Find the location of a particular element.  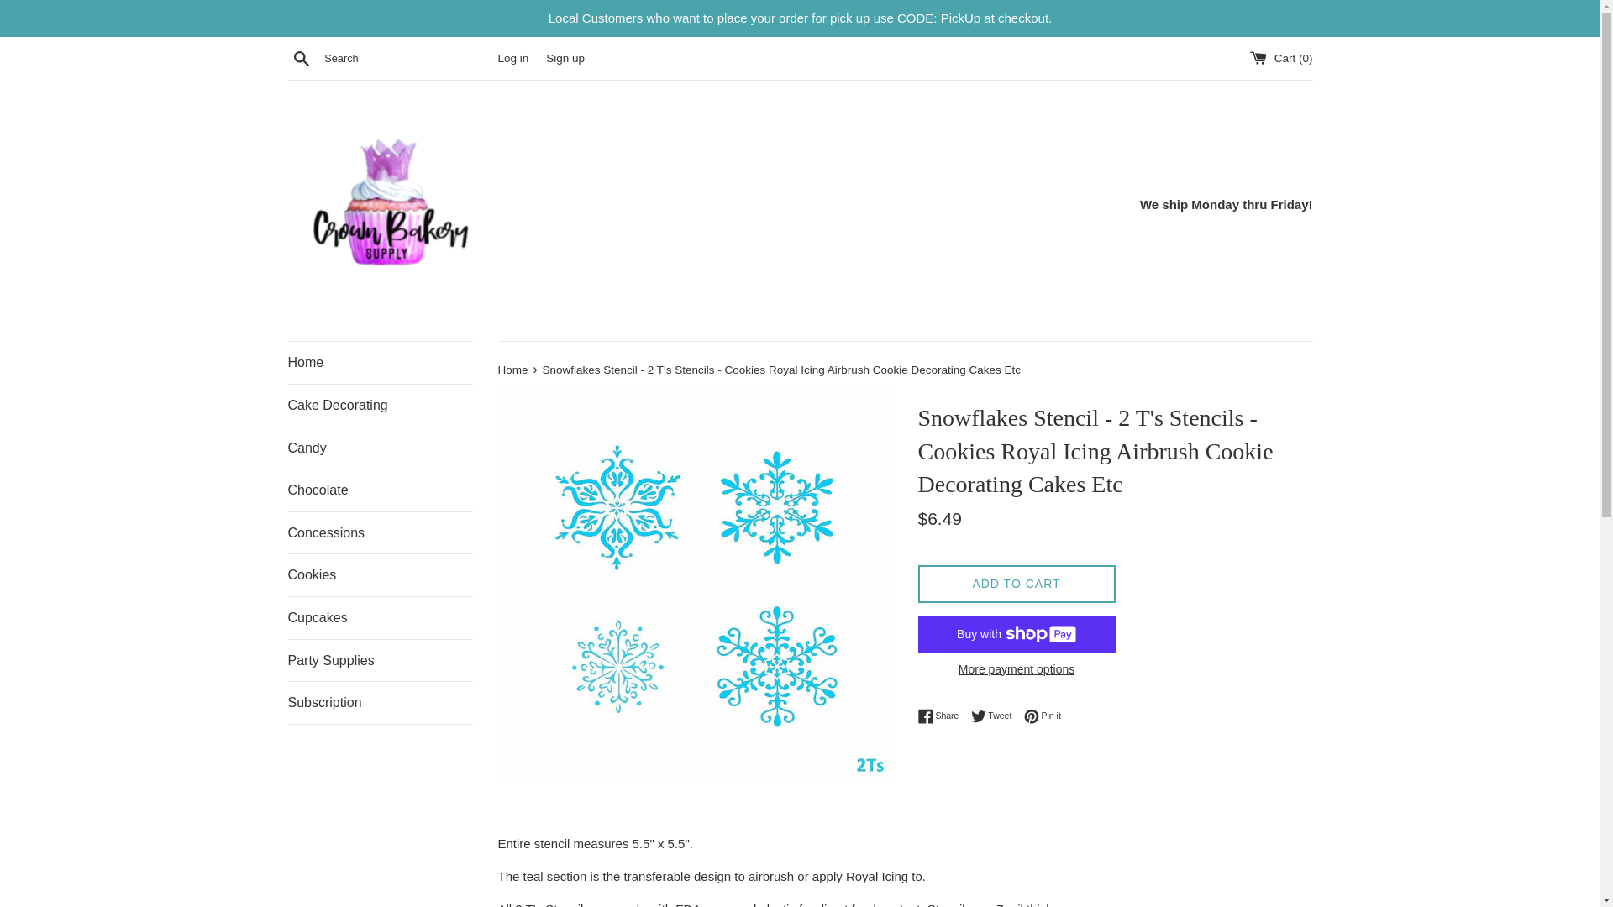

Home is located at coordinates (942, 716).